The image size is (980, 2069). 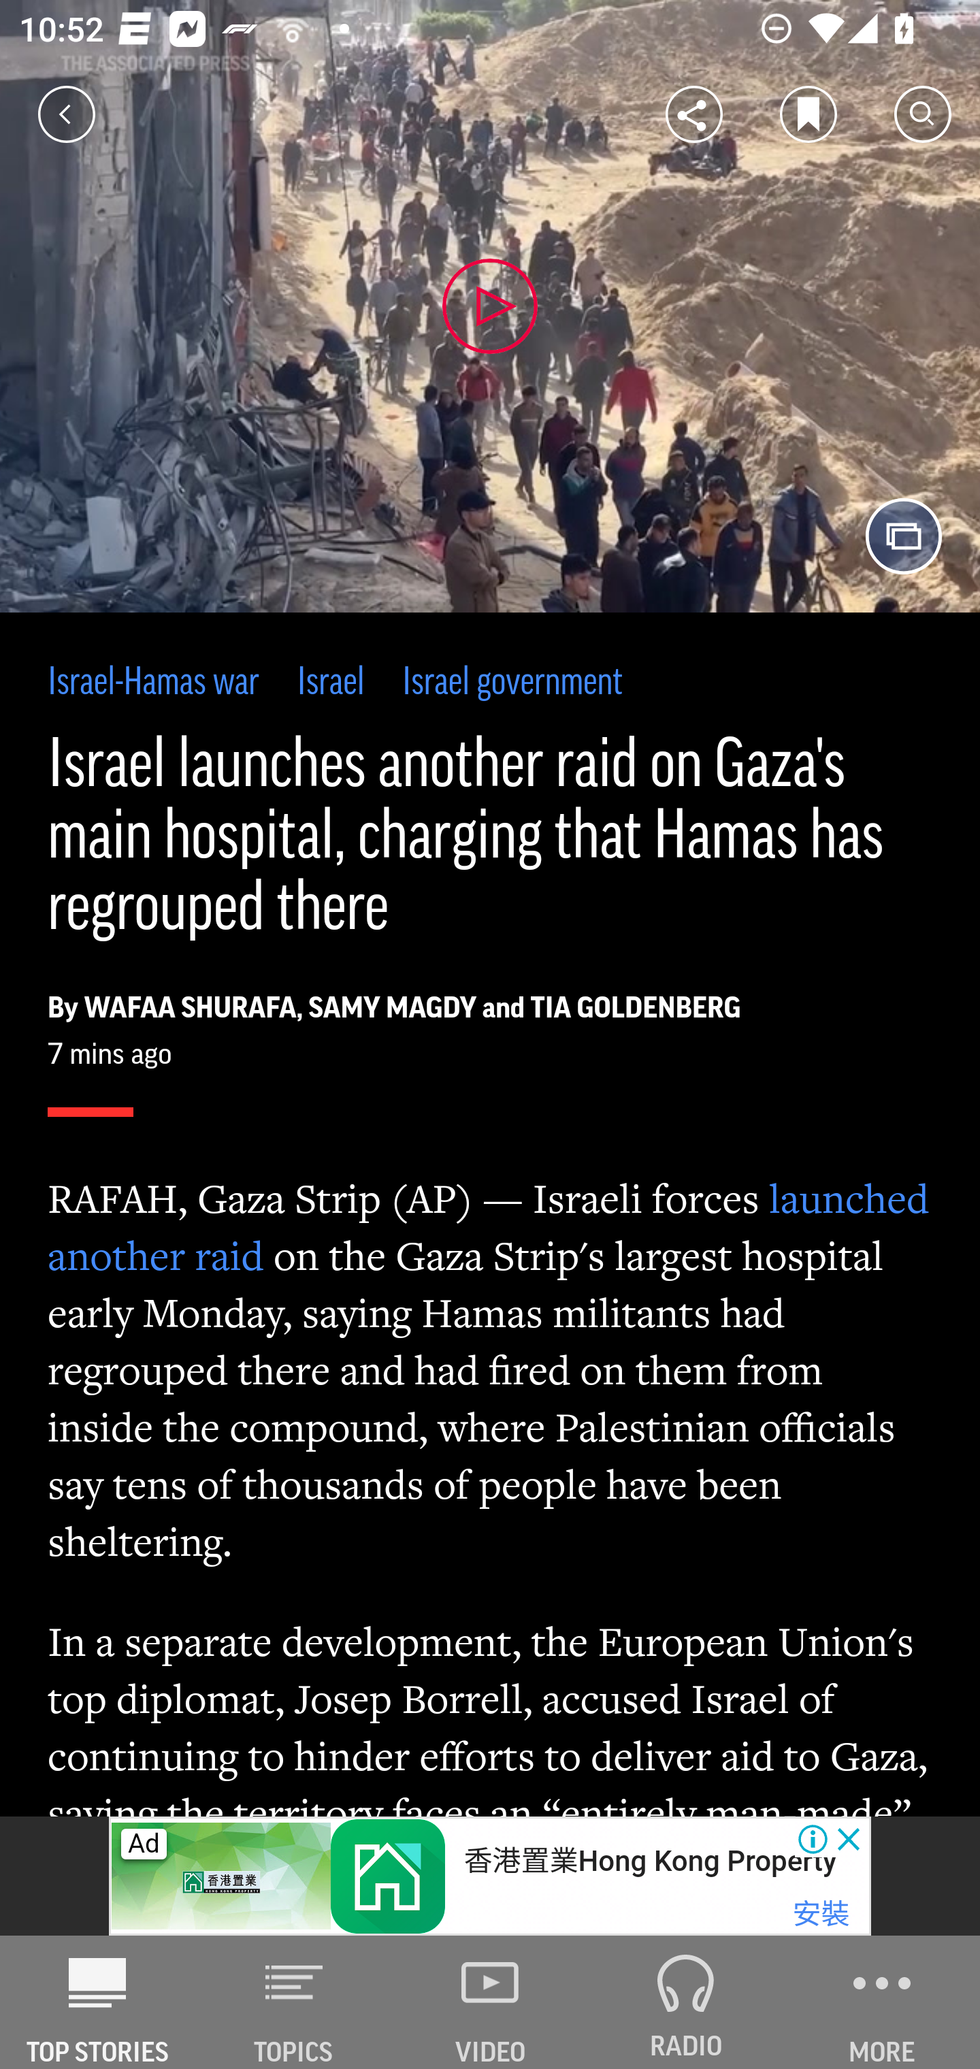 I want to click on Israel, so click(x=331, y=683).